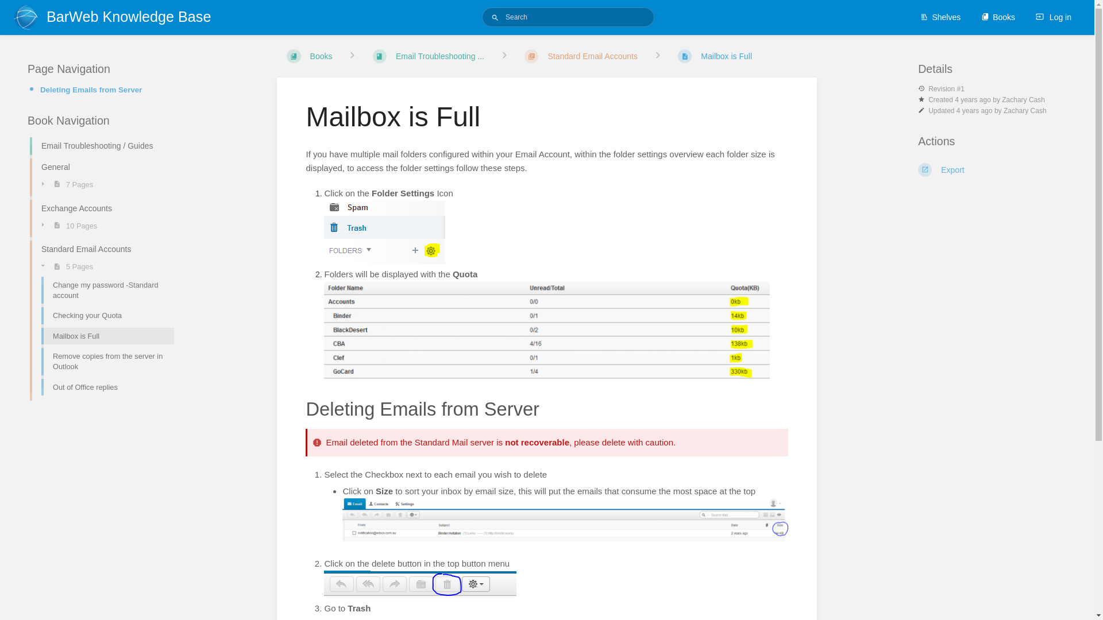 Image resolution: width=1103 pixels, height=620 pixels. Describe the element at coordinates (108, 290) in the screenshot. I see `Change my password -Standard account` at that location.